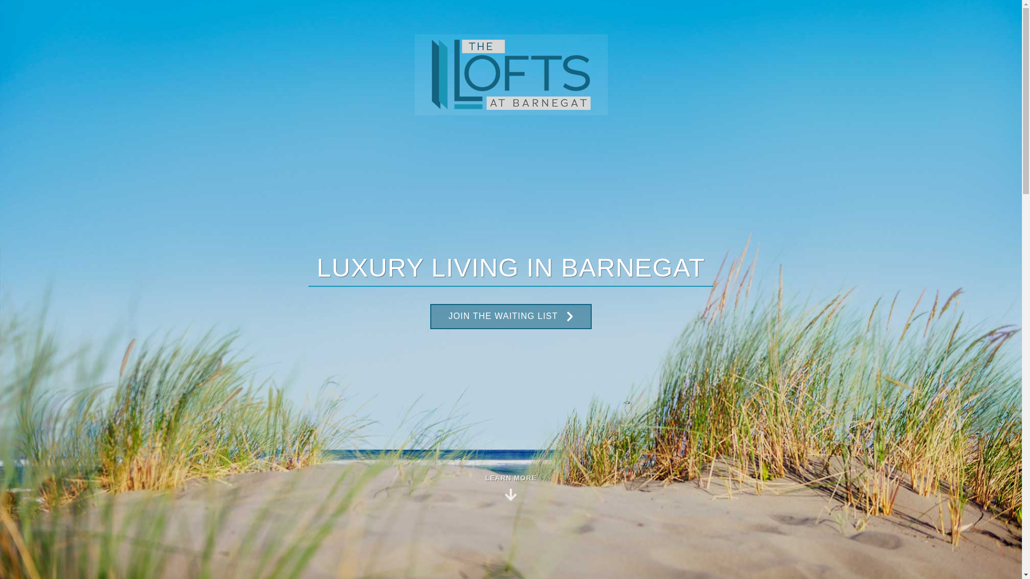 Image resolution: width=1030 pixels, height=579 pixels. What do you see at coordinates (510, 487) in the screenshot?
I see `LEARN MORE` at bounding box center [510, 487].